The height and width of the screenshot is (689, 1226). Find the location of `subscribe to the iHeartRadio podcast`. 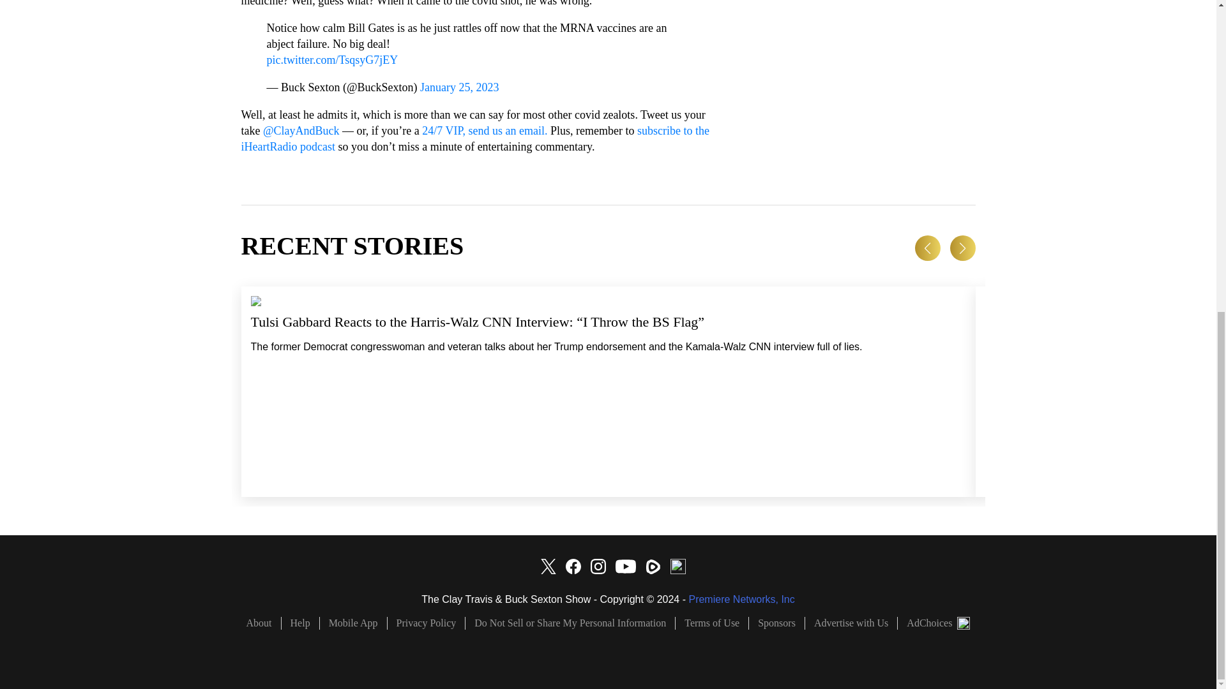

subscribe to the iHeartRadio podcast is located at coordinates (475, 138).